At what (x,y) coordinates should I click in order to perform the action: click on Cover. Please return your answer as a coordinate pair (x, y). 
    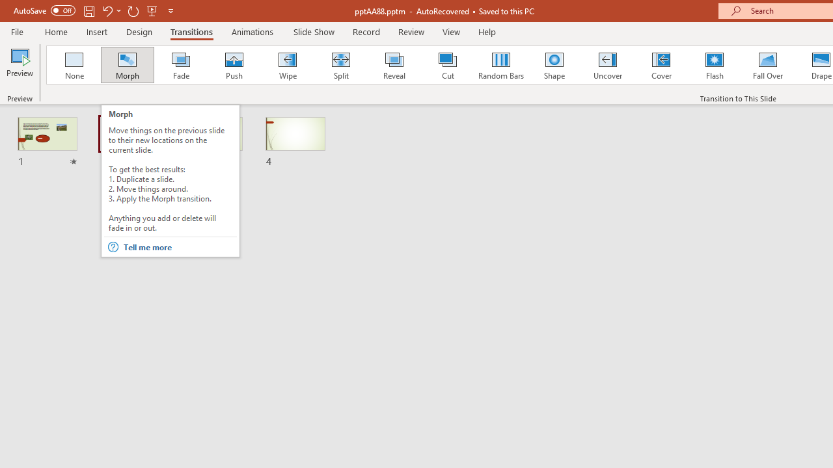
    Looking at the image, I should click on (661, 65).